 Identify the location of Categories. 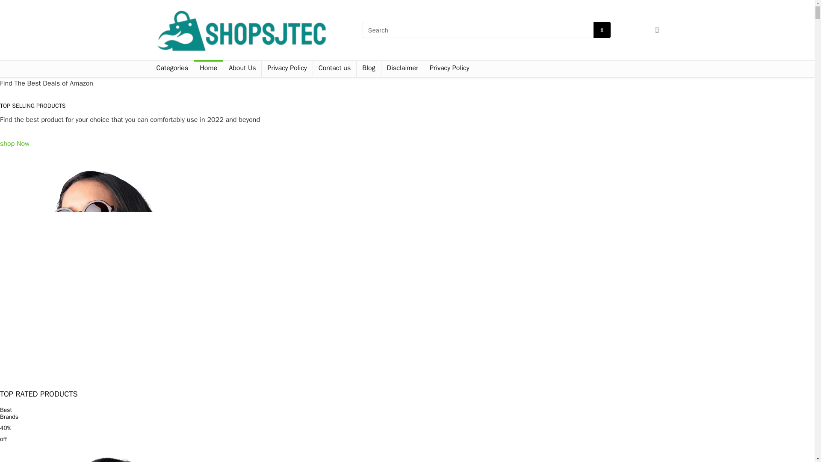
(172, 68).